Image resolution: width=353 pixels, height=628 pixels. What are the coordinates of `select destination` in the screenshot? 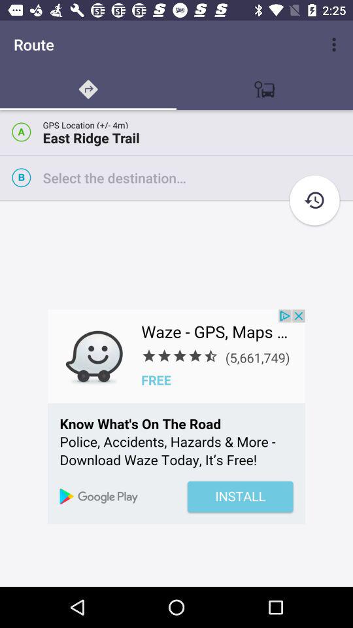 It's located at (197, 178).